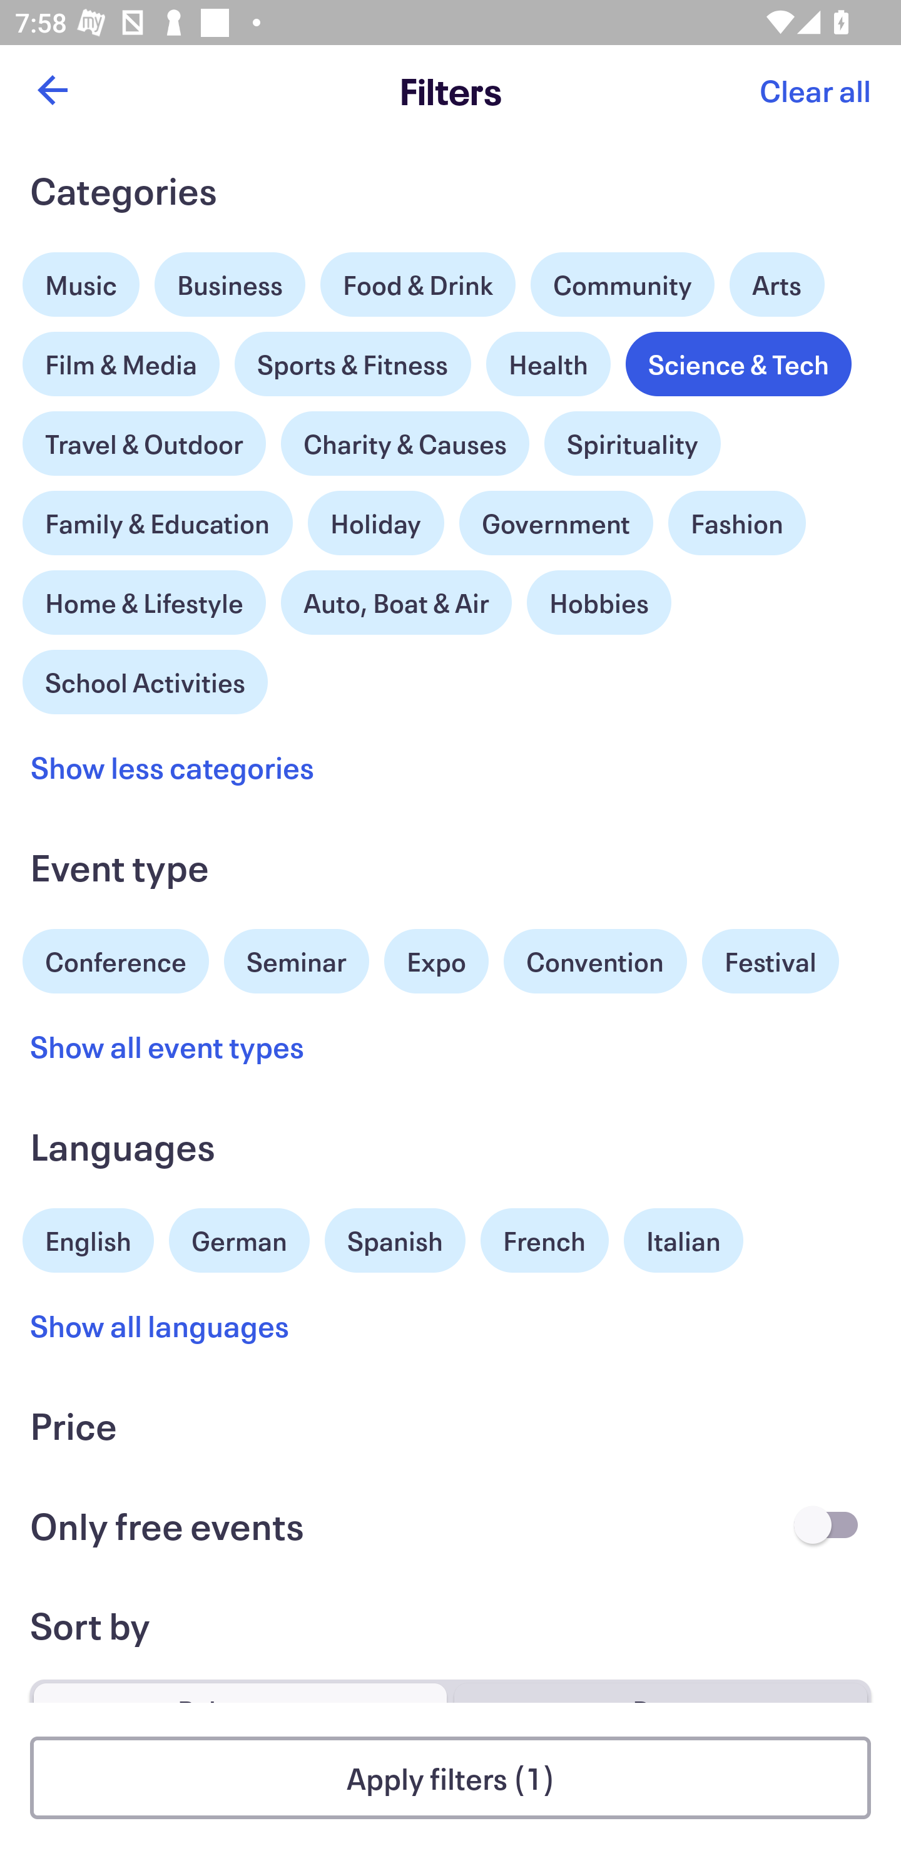 The width and height of the screenshot is (901, 1853). What do you see at coordinates (544, 1241) in the screenshot?
I see `French` at bounding box center [544, 1241].